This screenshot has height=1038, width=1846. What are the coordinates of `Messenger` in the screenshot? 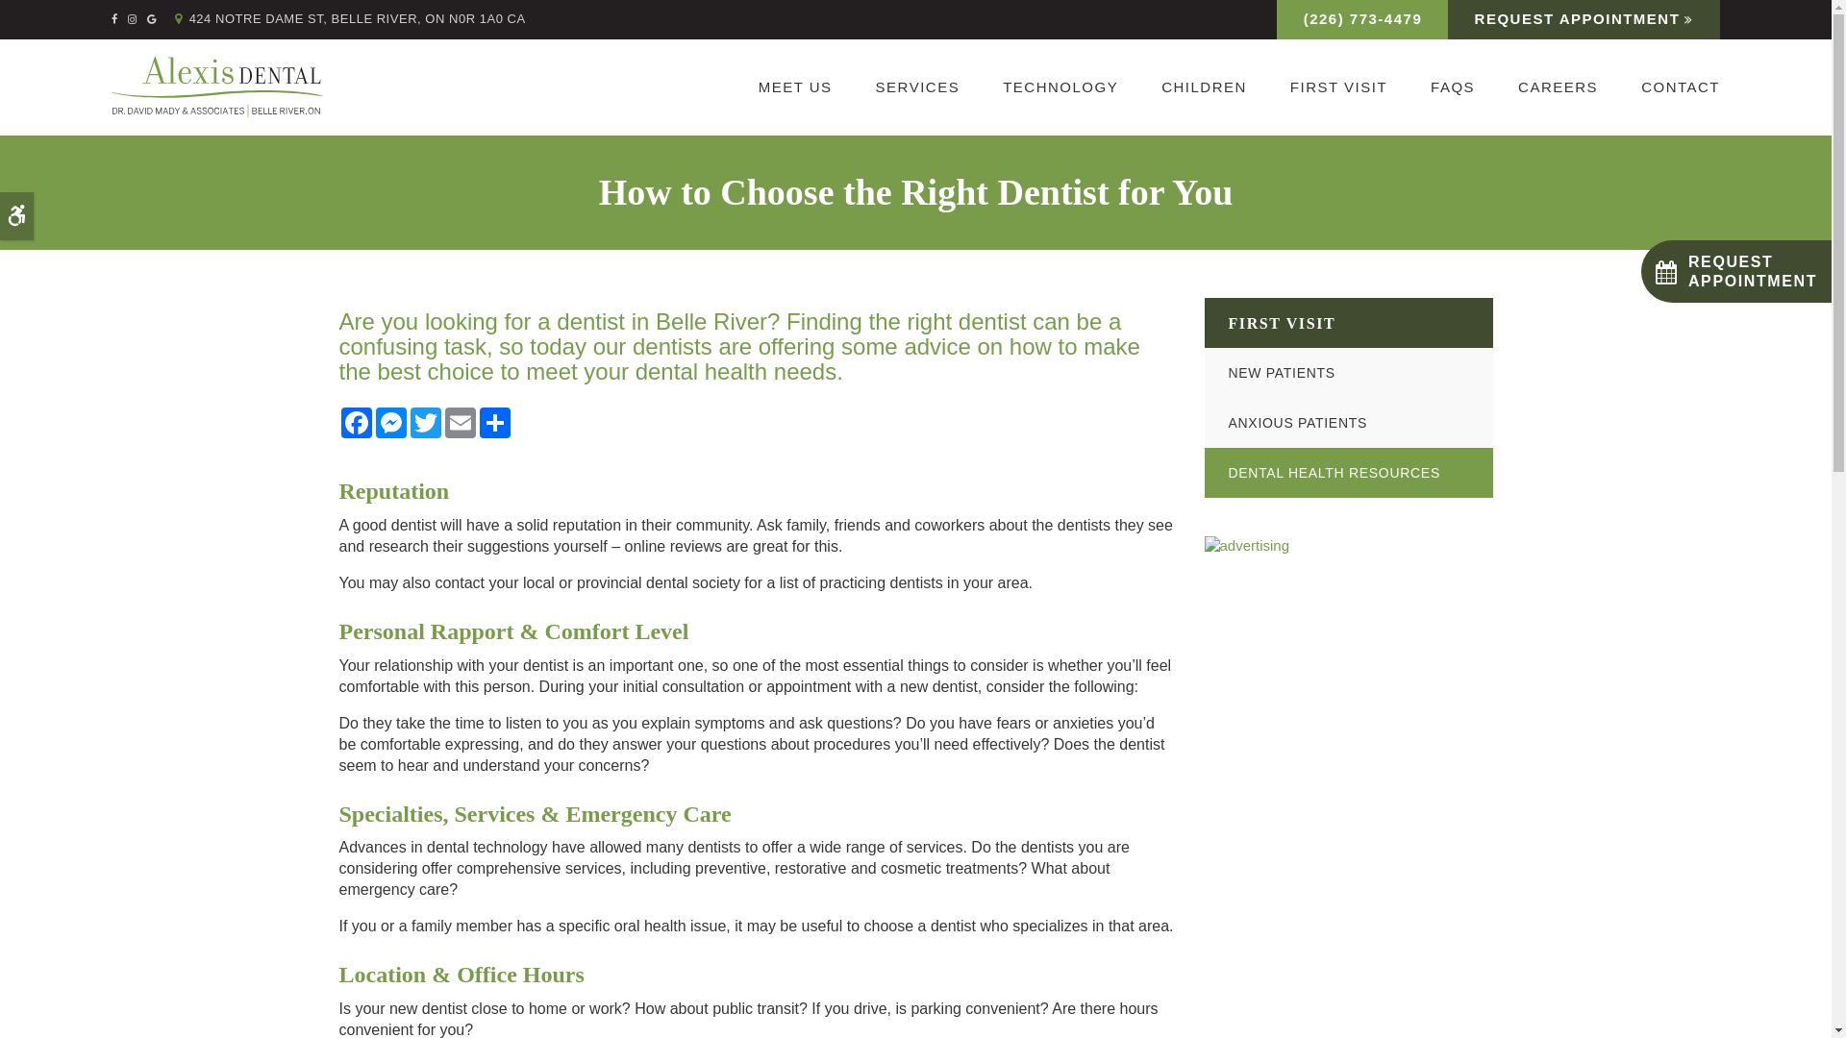 It's located at (390, 423).